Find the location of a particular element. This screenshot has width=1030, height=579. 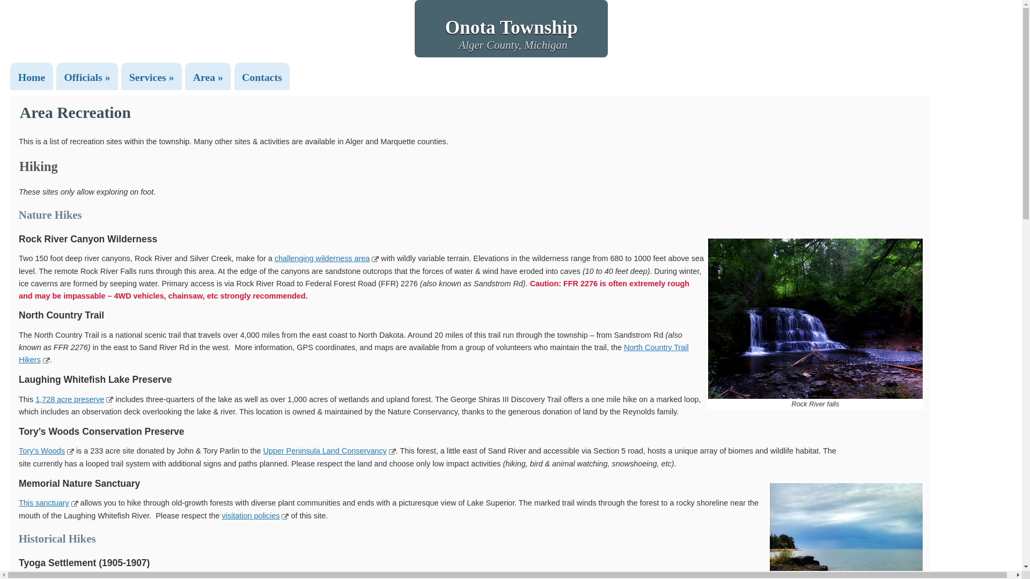

1,728 acre preserve is located at coordinates (69, 399).